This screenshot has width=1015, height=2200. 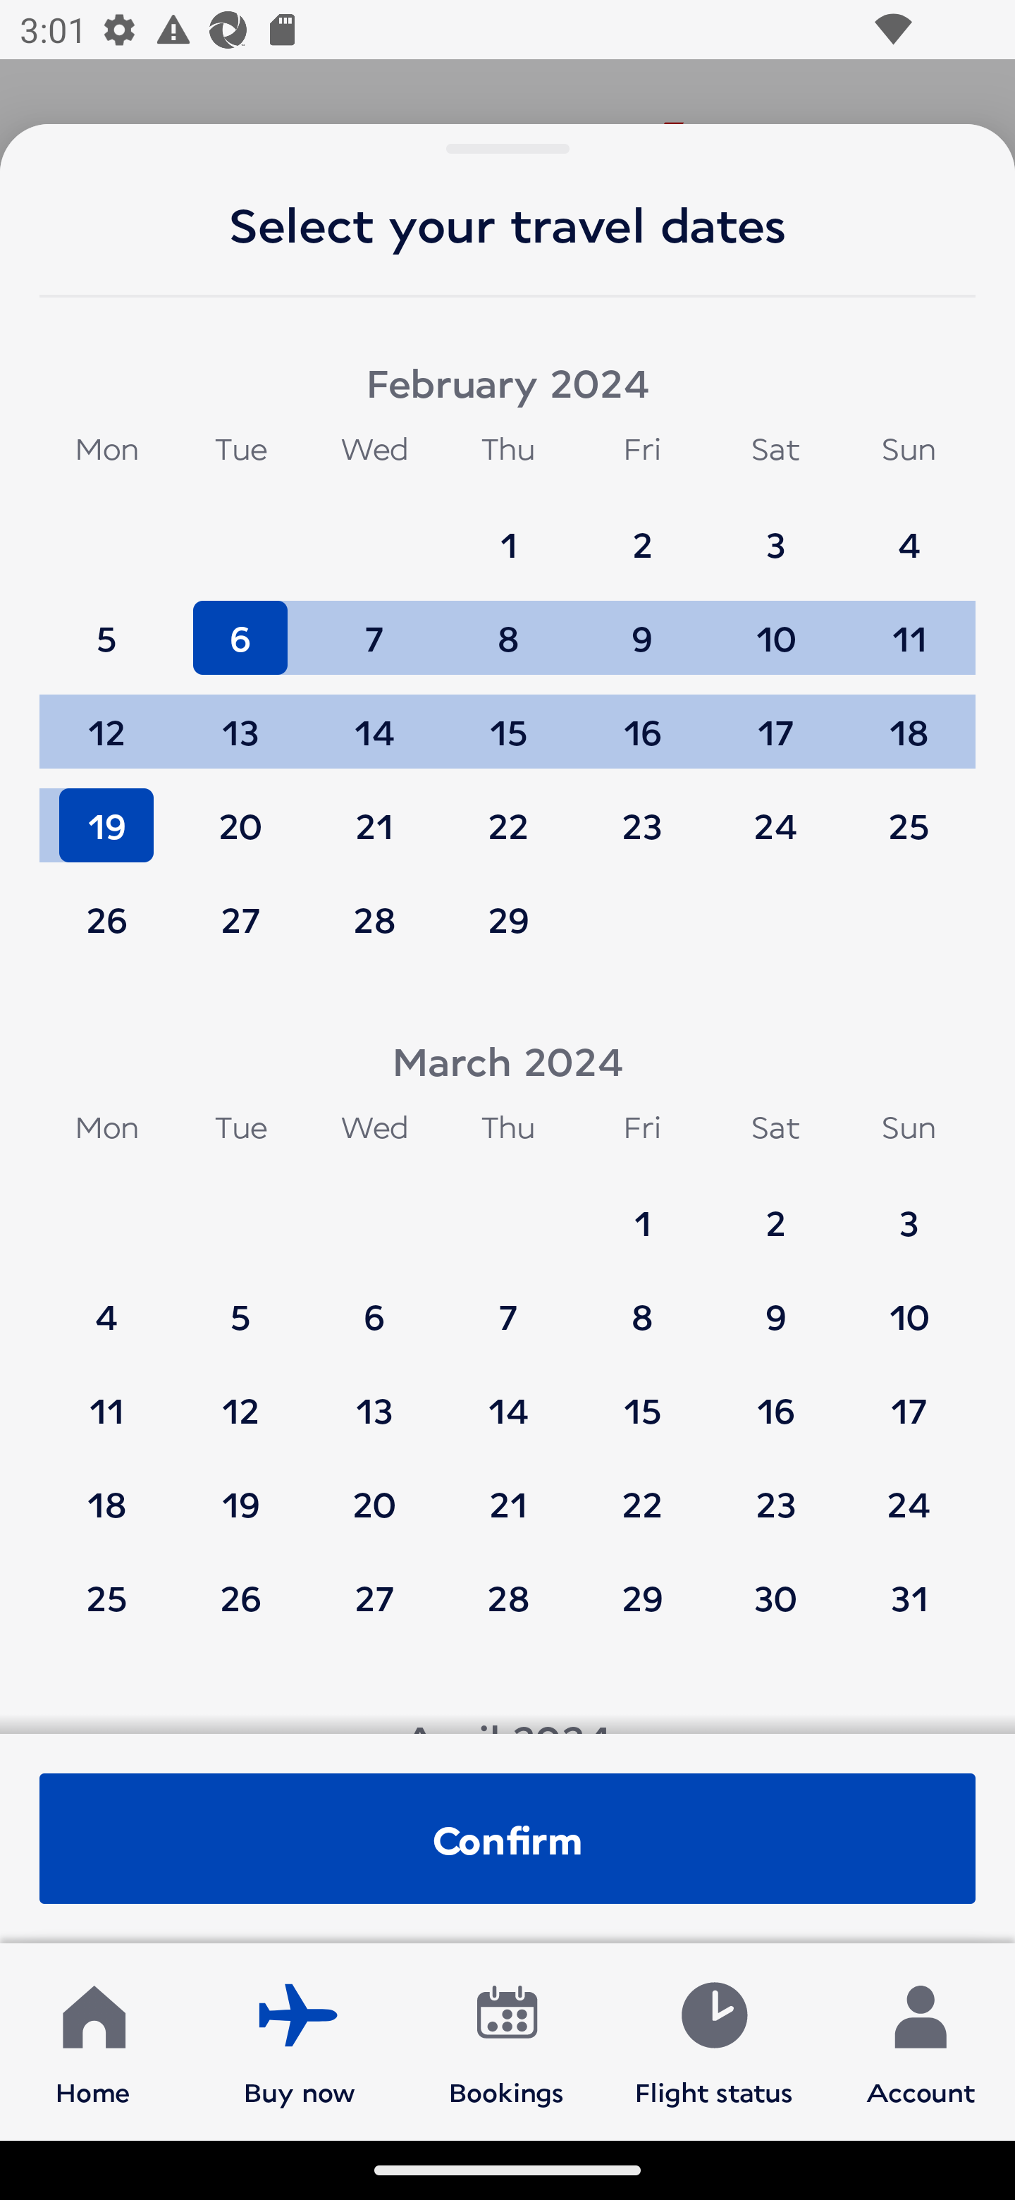 What do you see at coordinates (508, 1303) in the screenshot?
I see `7` at bounding box center [508, 1303].